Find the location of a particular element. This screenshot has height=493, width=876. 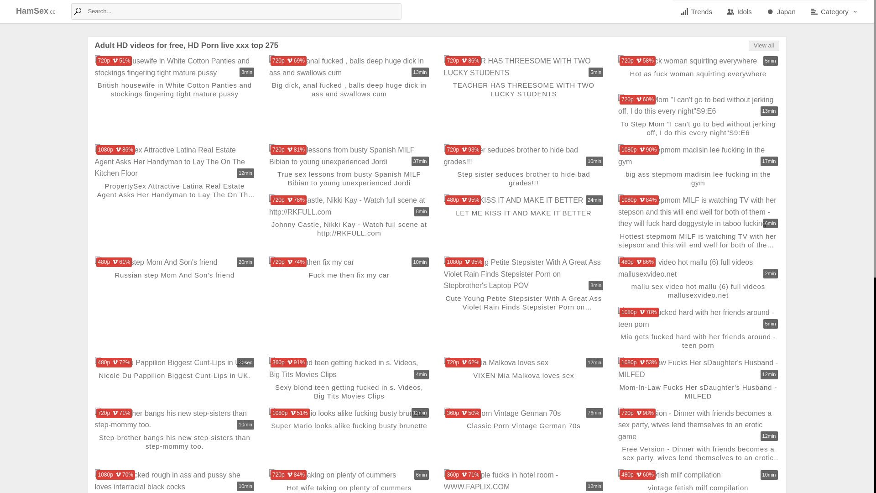

Mom-In-Law Fucks Her sDaughter's Husband - MILFED is located at coordinates (699, 369).